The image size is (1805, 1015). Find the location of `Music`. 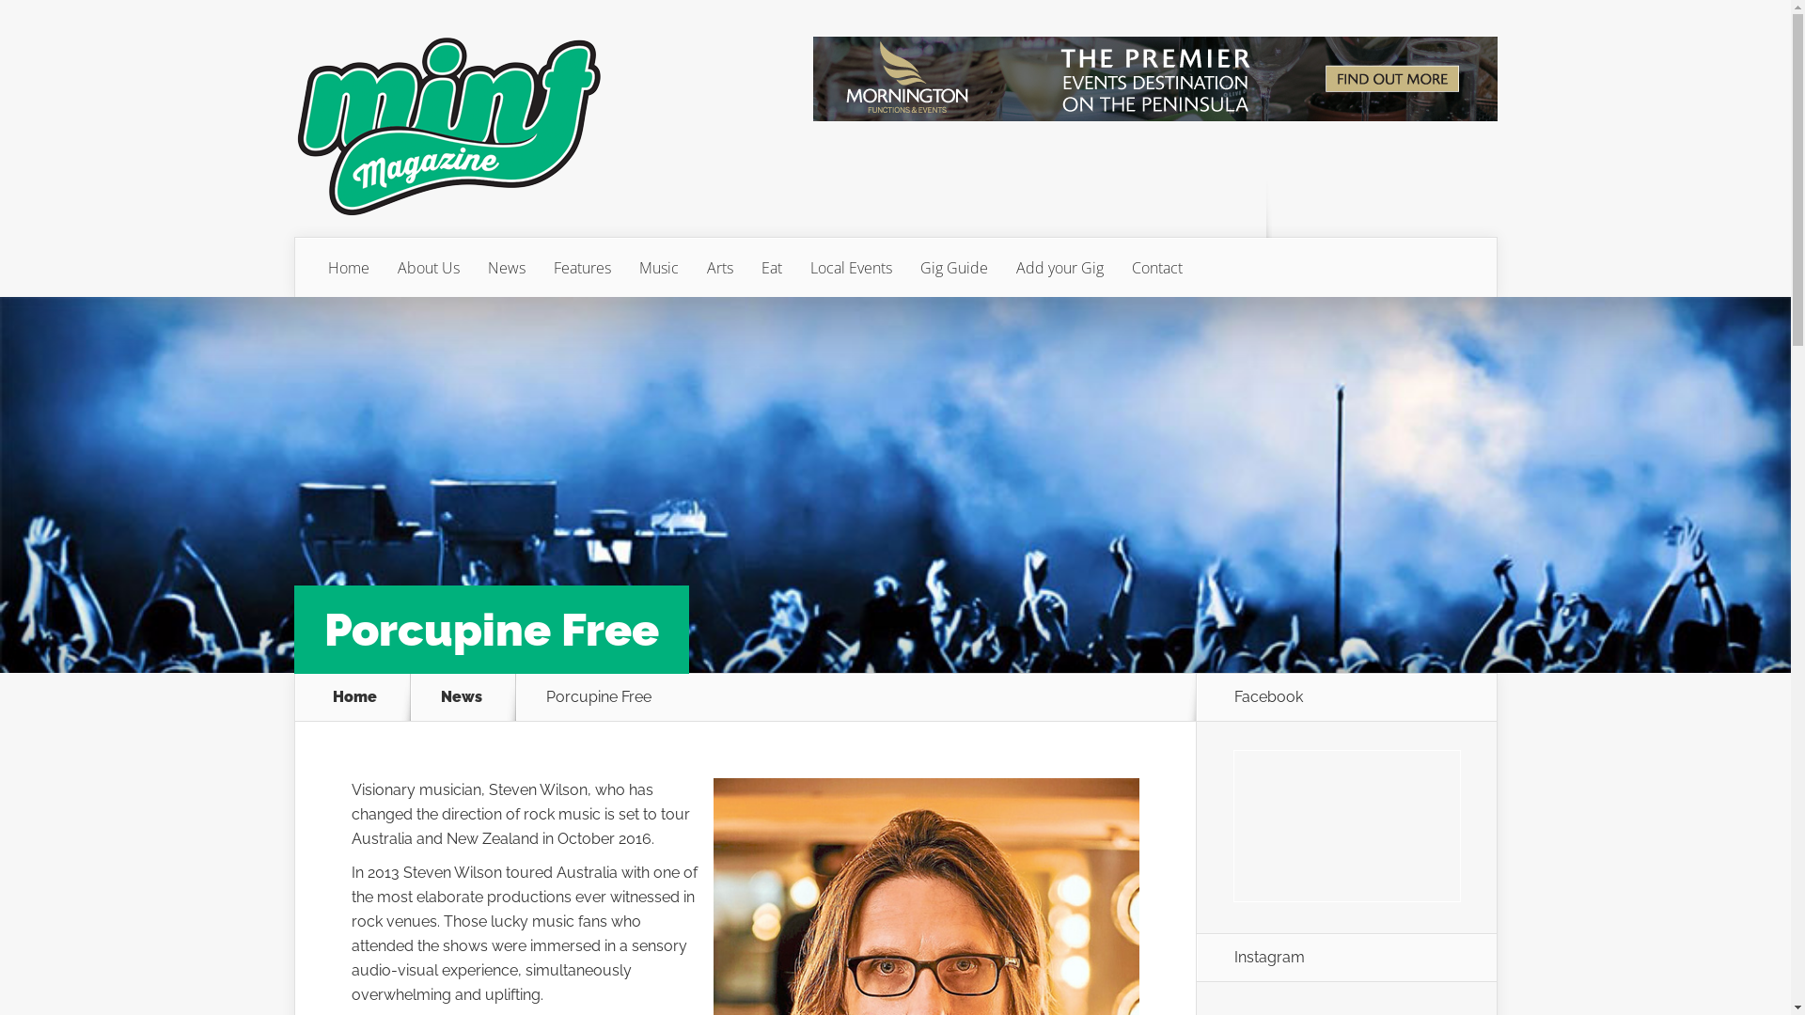

Music is located at coordinates (658, 268).